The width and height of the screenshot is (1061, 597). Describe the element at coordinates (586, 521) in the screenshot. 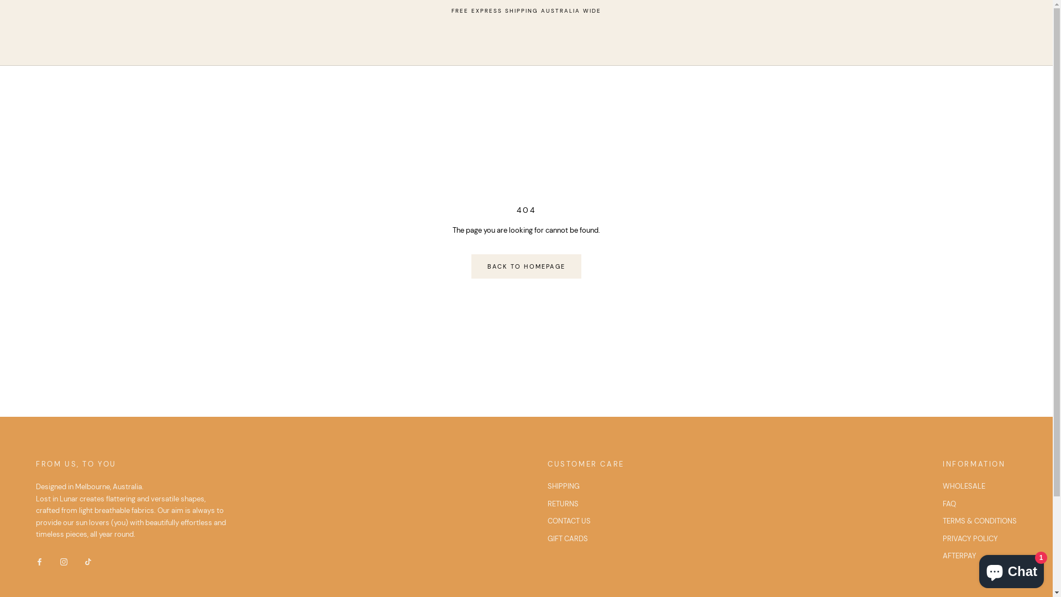

I see `CONTACT US` at that location.